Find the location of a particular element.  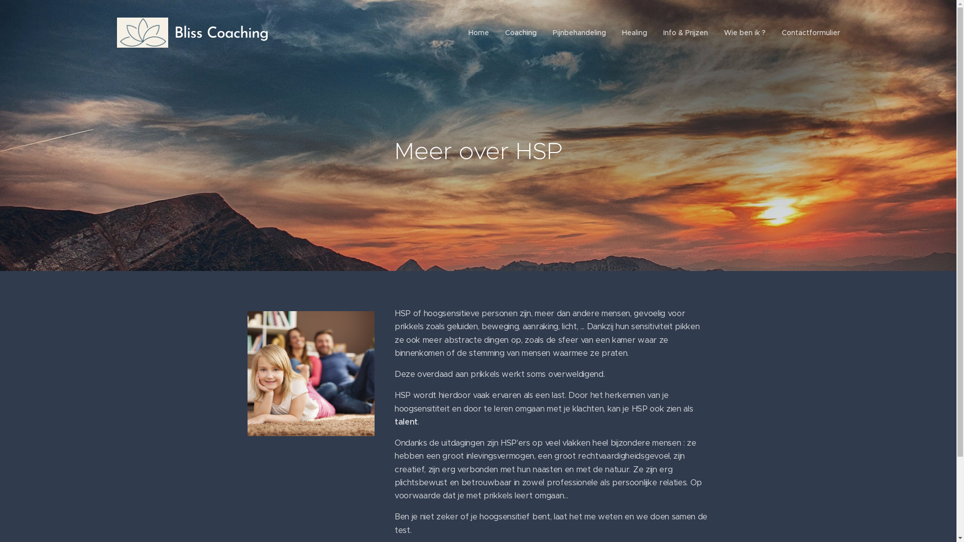

Home is located at coordinates (481, 33).